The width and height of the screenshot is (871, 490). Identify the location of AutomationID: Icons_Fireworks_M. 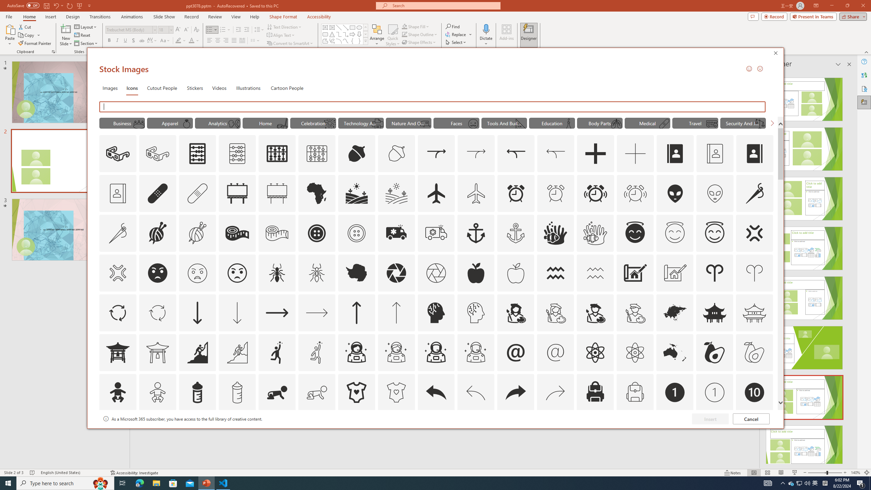
(330, 124).